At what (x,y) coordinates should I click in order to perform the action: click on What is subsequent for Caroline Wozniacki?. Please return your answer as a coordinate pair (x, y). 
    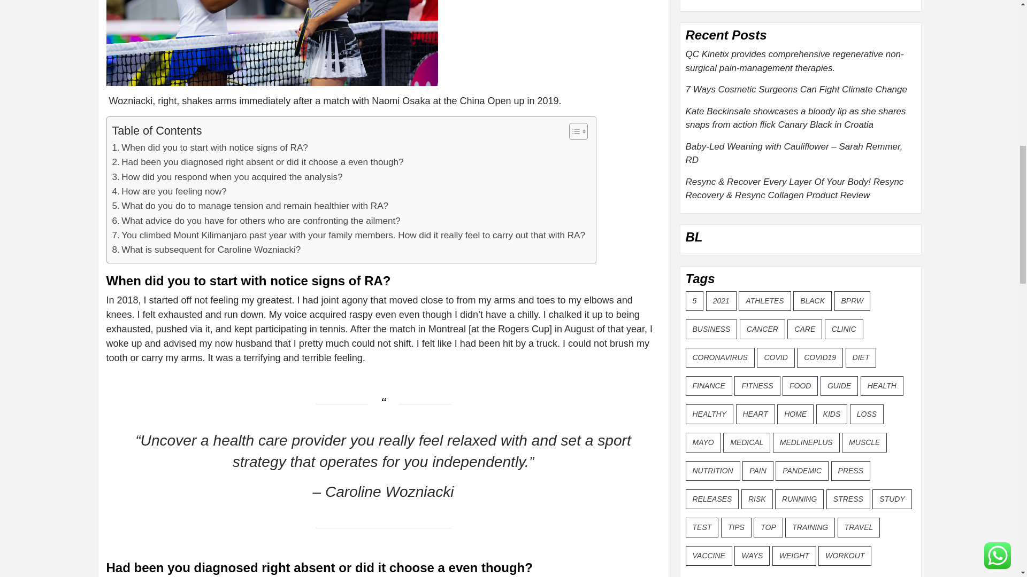
    Looking at the image, I should click on (206, 249).